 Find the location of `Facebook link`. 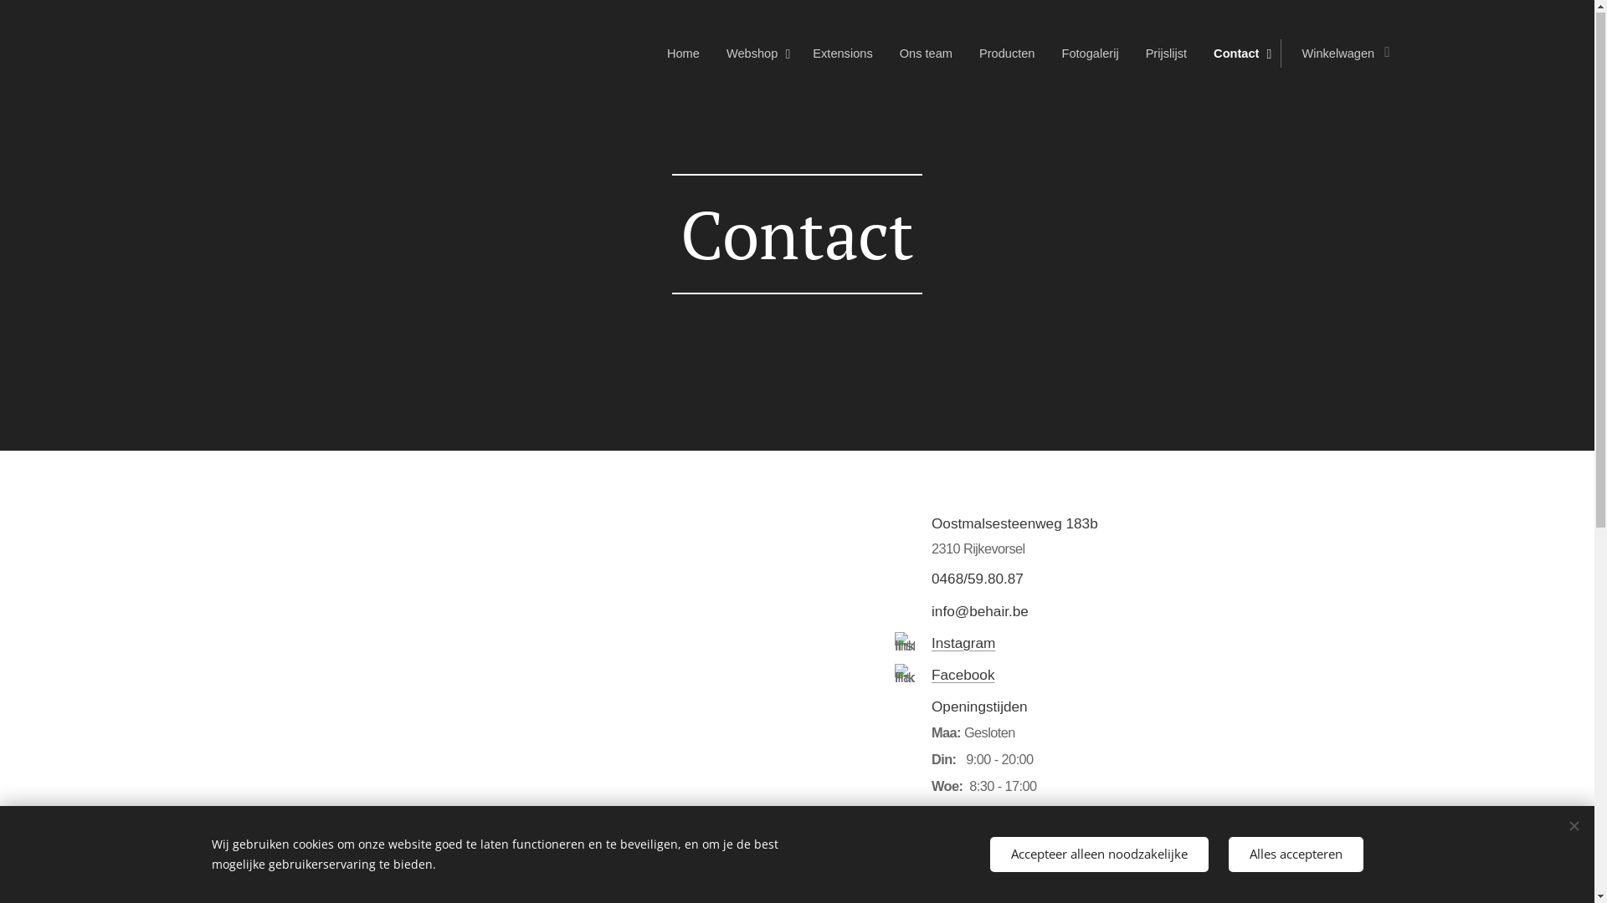

Facebook link is located at coordinates (904, 675).